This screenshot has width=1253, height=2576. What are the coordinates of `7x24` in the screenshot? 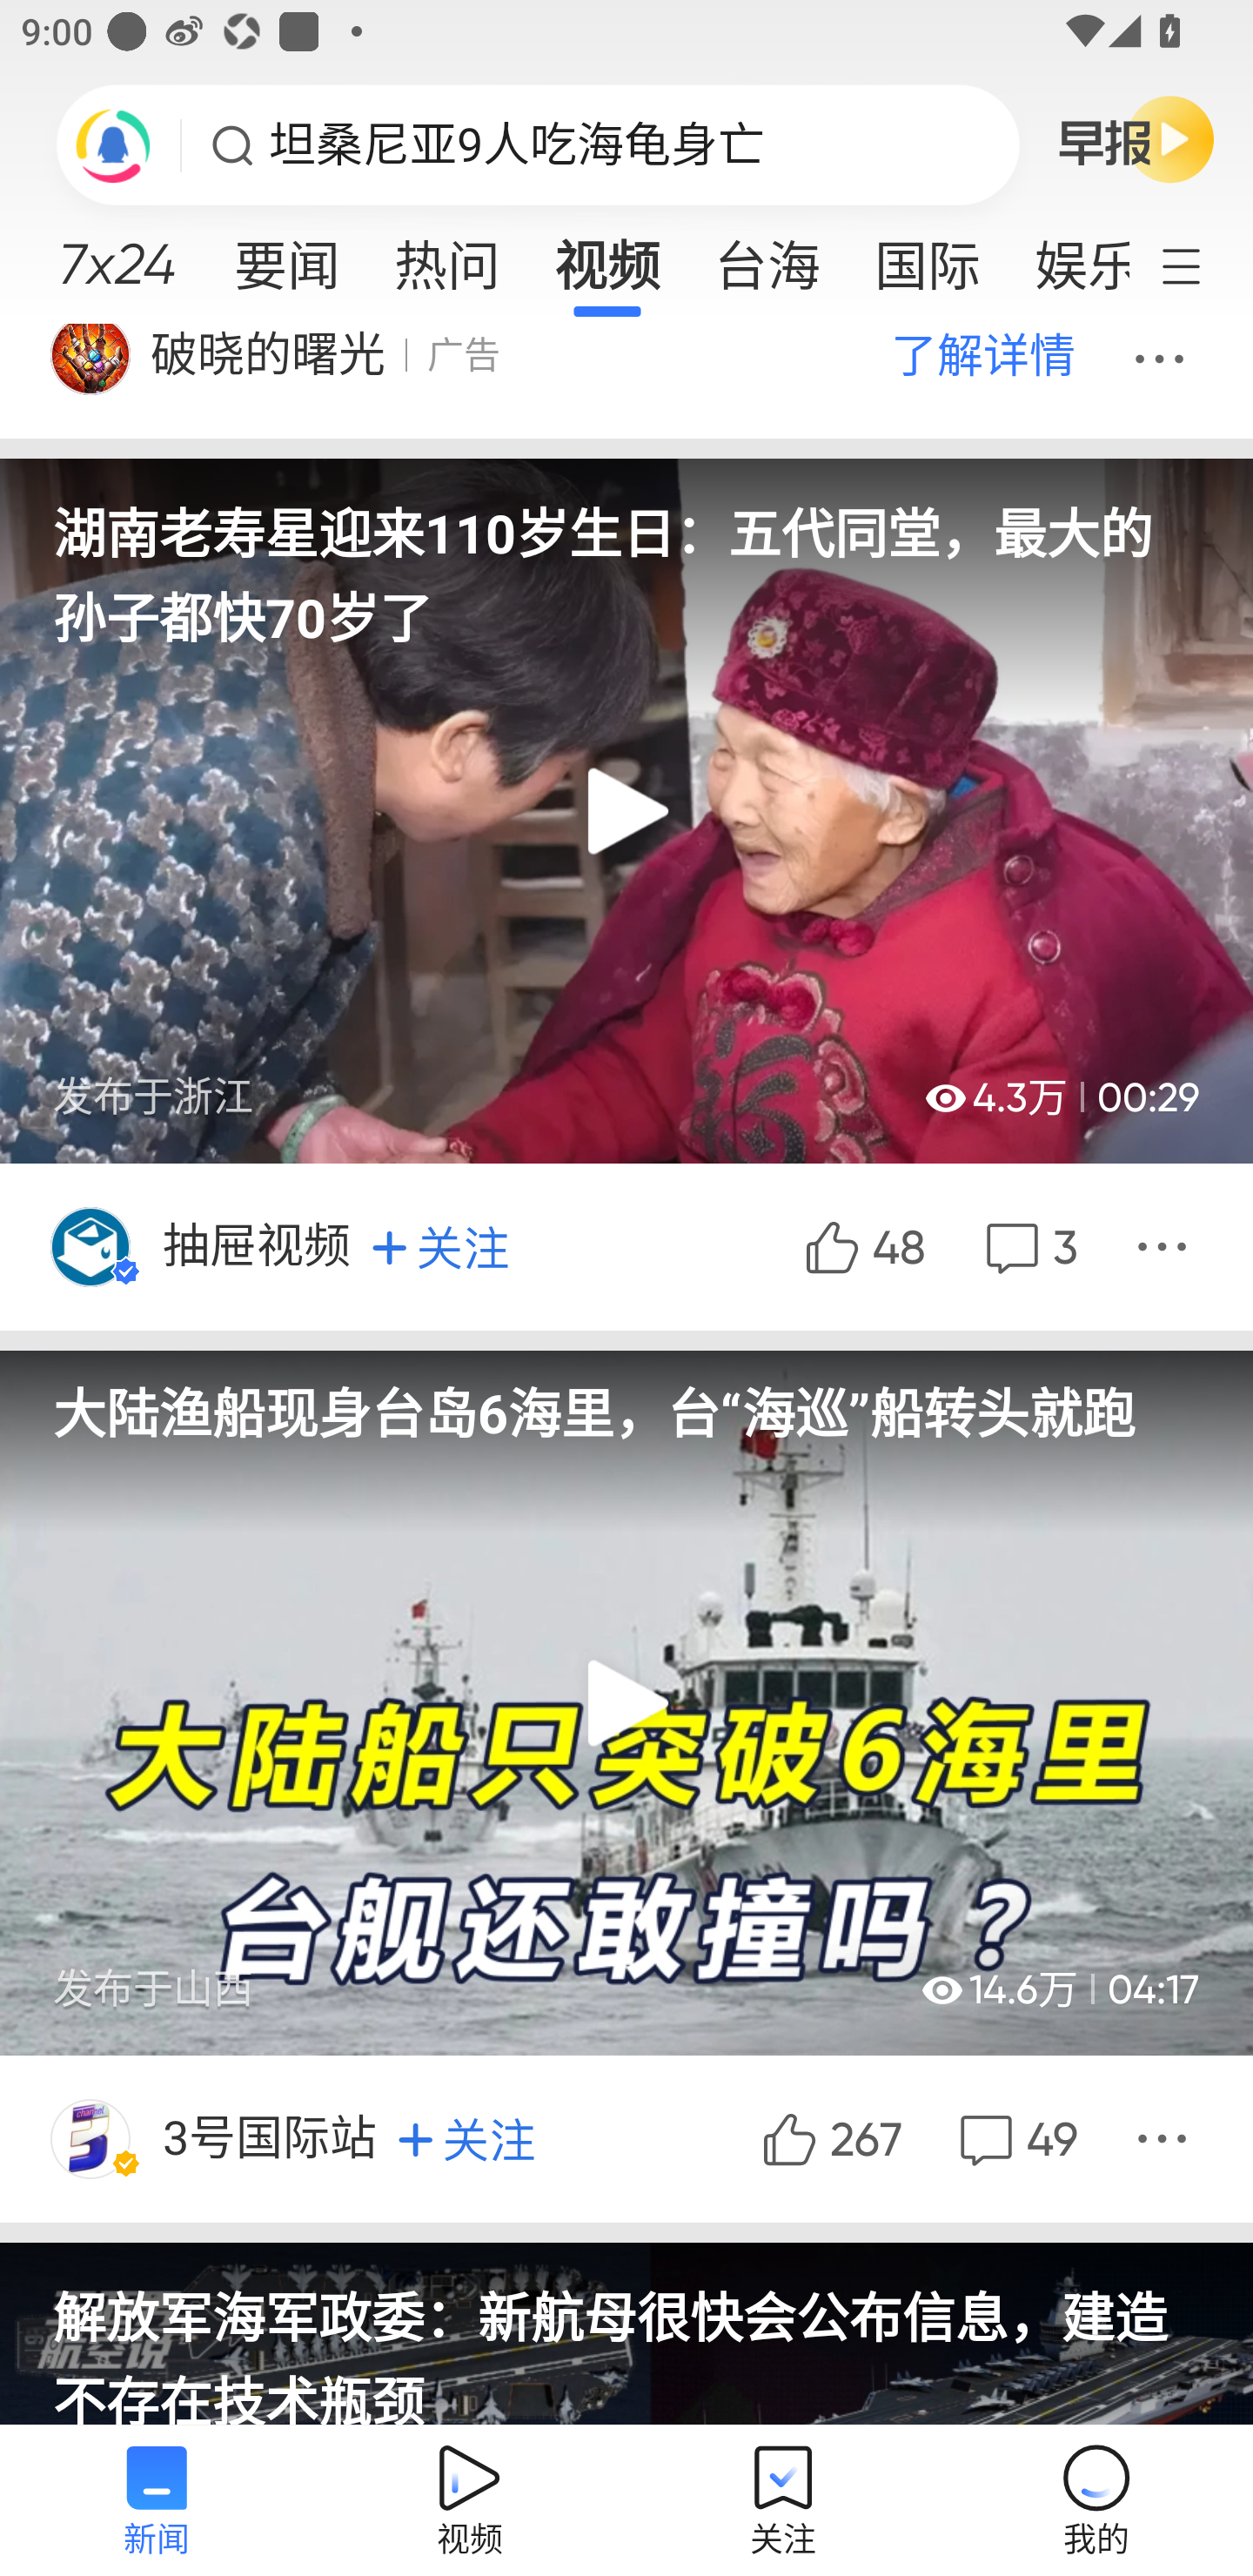 It's located at (117, 253).